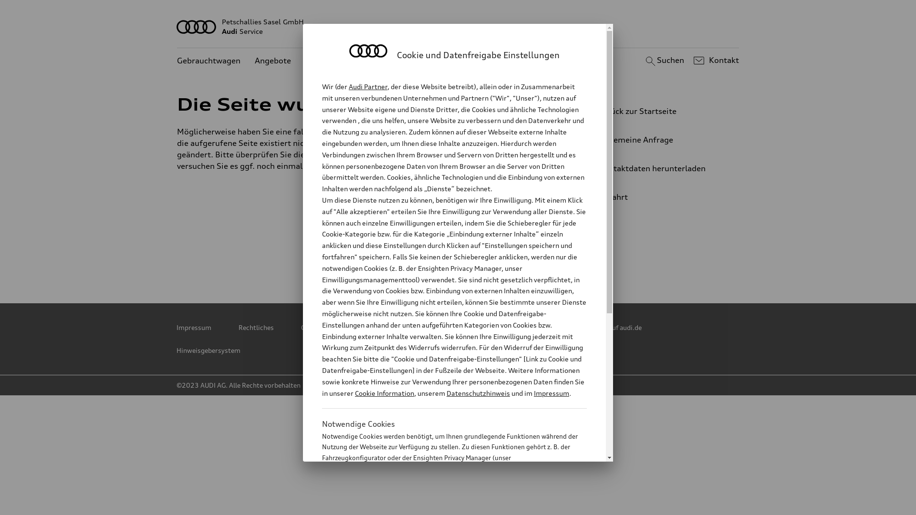 The height and width of the screenshot is (515, 916). I want to click on Hinweisgebersystem, so click(208, 350).